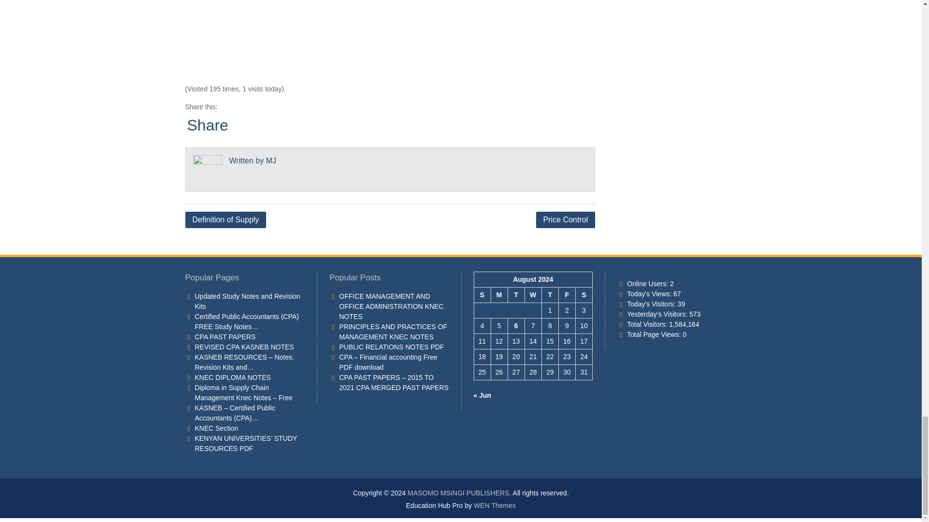  Describe the element at coordinates (533, 295) in the screenshot. I see `Wednesday` at that location.